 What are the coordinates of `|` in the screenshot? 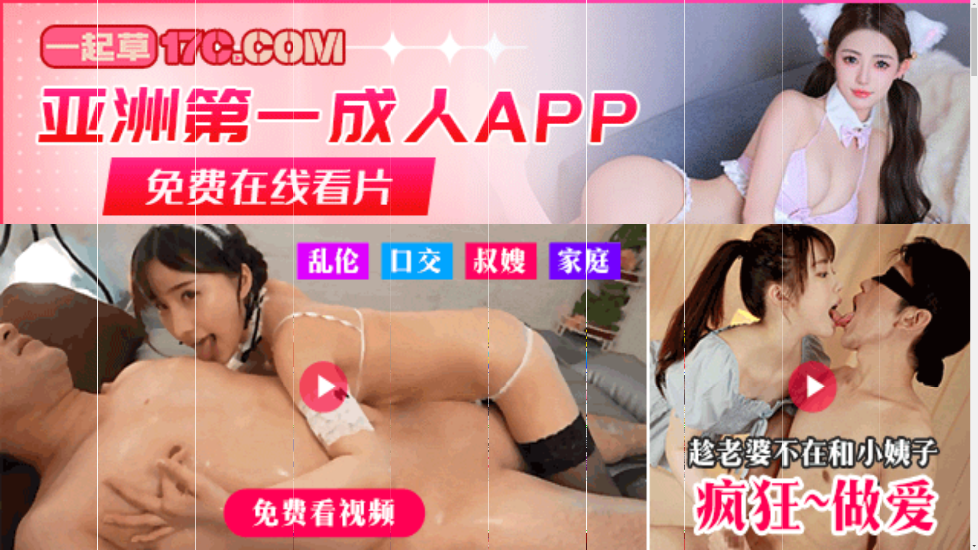 It's located at (398, 317).